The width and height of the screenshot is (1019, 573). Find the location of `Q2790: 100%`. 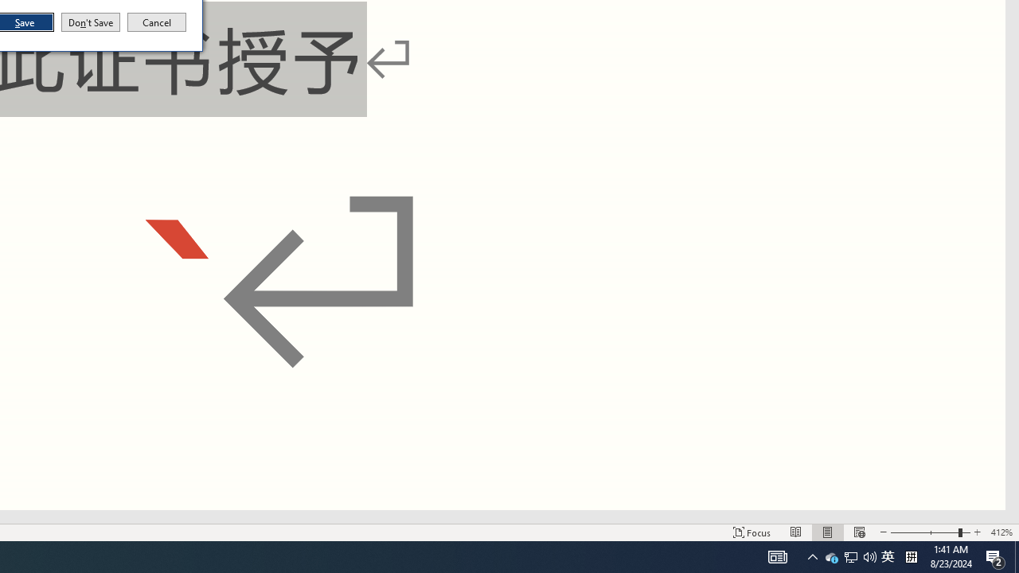

Q2790: 100% is located at coordinates (869, 557).